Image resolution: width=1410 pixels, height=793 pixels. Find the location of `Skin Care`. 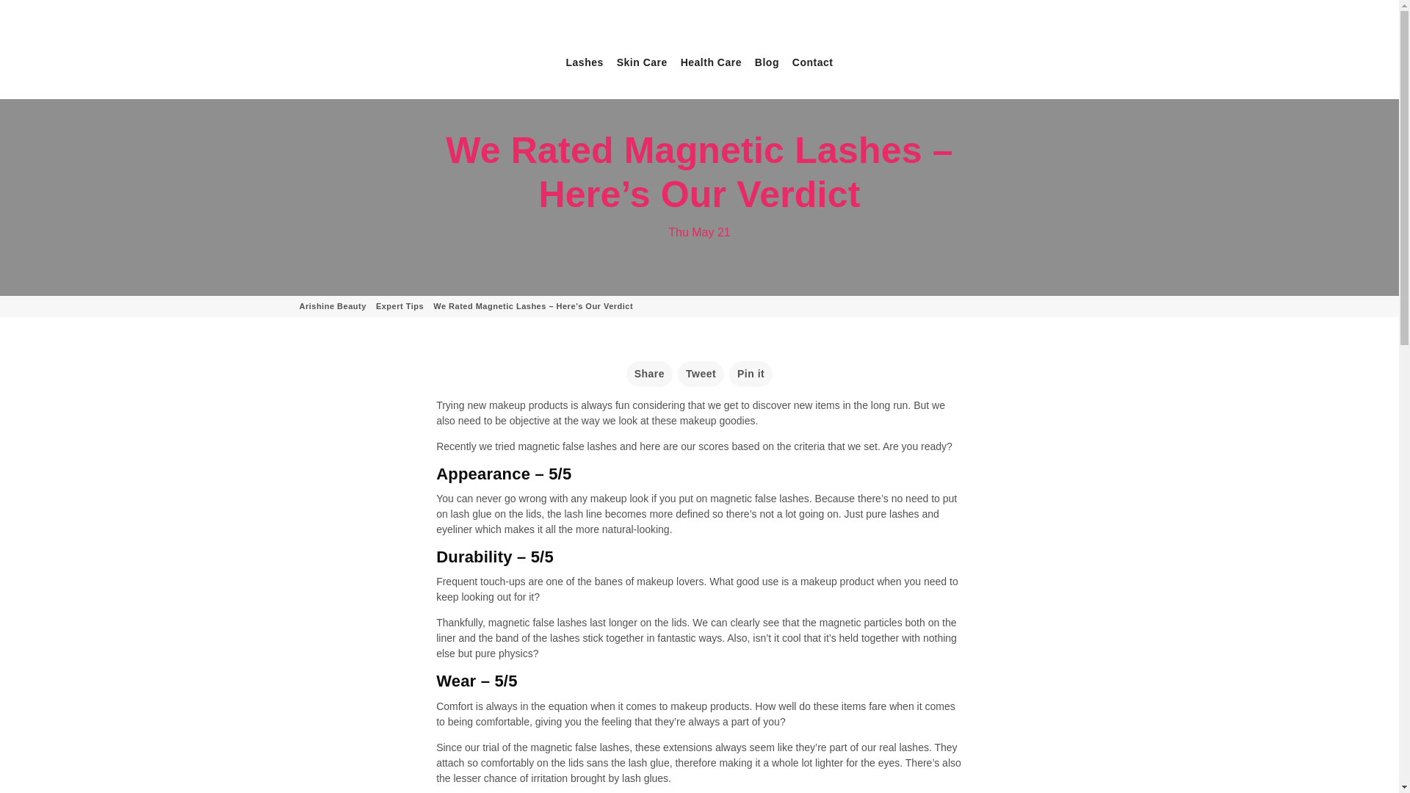

Skin Care is located at coordinates (642, 62).